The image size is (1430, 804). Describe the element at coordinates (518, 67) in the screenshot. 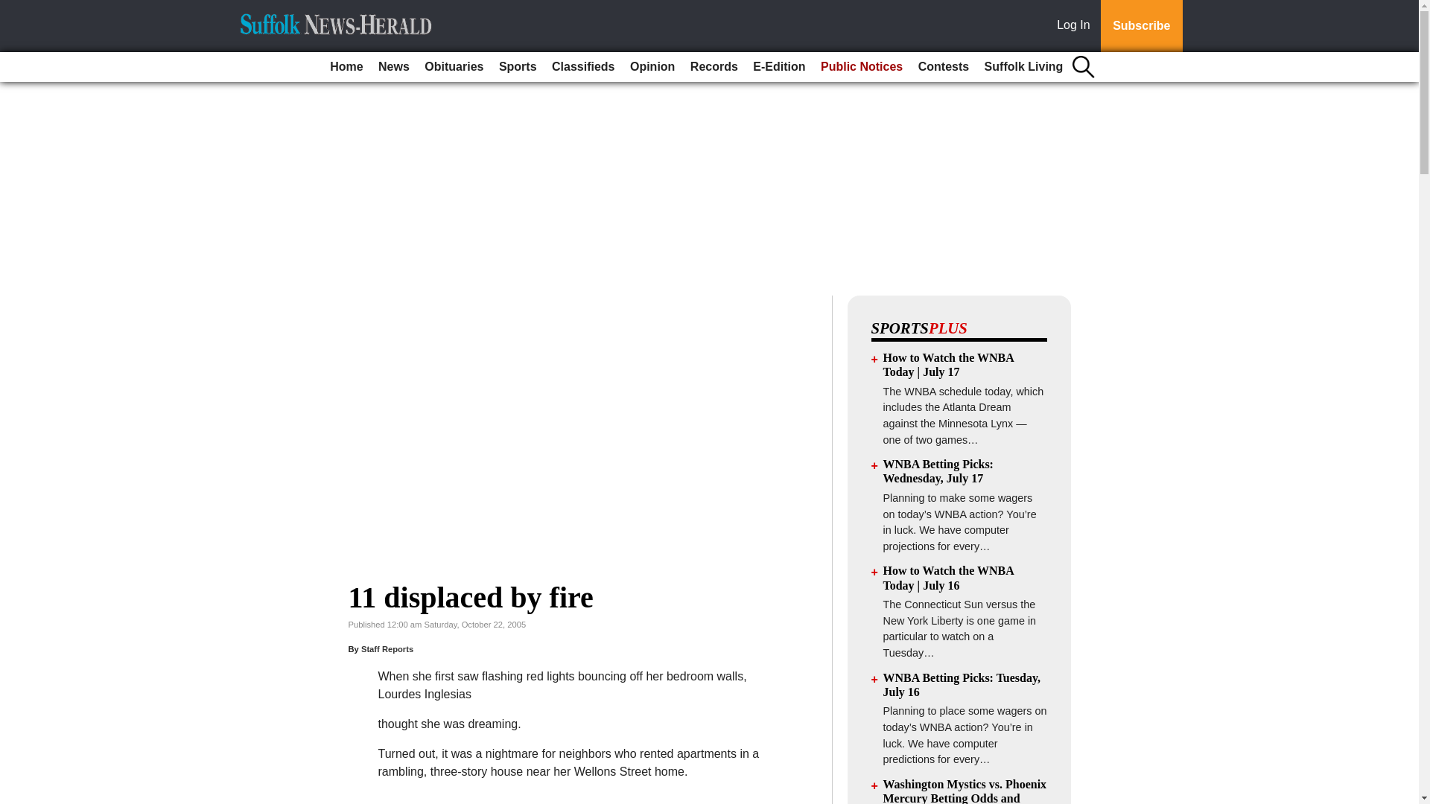

I see `Sports` at that location.